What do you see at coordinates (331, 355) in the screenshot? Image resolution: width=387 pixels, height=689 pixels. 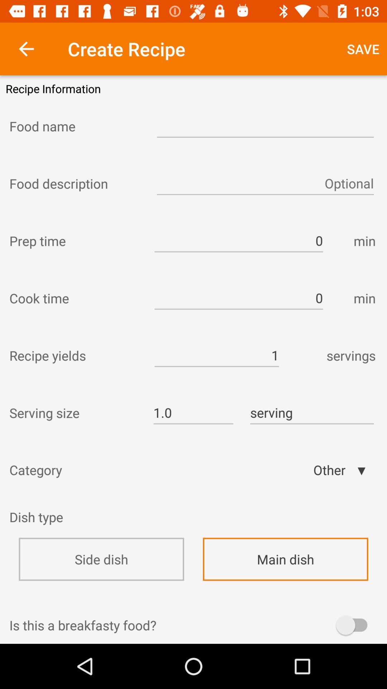 I see `scroll until the servings item` at bounding box center [331, 355].